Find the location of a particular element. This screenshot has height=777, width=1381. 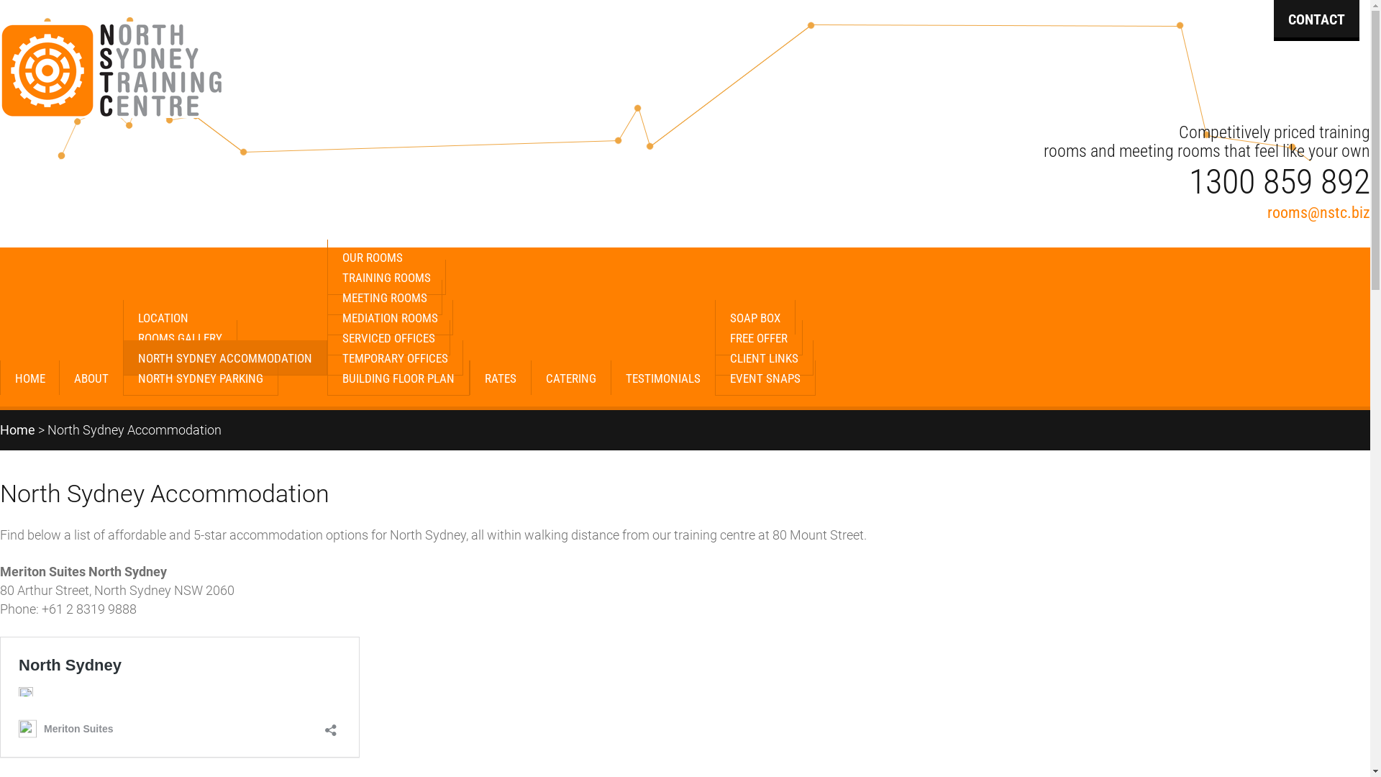

NORTH SYDNEY PARKING is located at coordinates (201, 378).